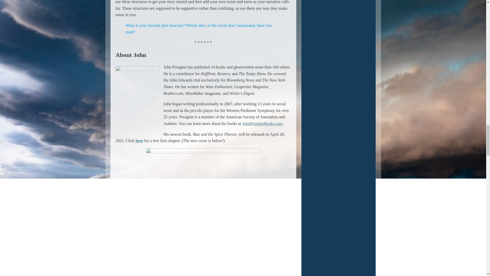 This screenshot has height=276, width=490. I want to click on JohnPeragineBooks.com, so click(262, 124).